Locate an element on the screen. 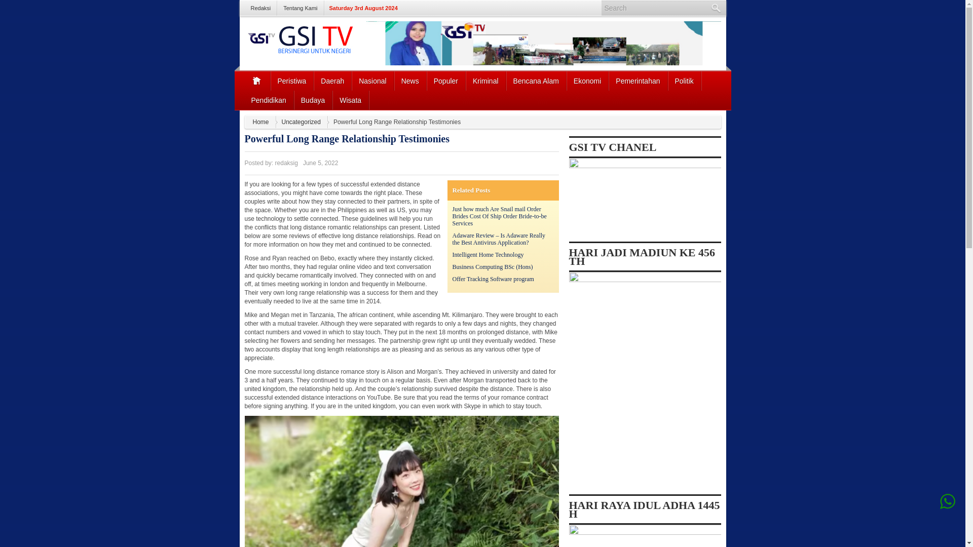 This screenshot has height=547, width=973. Permalink to Powerful Long Range Relationship Testimonies is located at coordinates (346, 139).